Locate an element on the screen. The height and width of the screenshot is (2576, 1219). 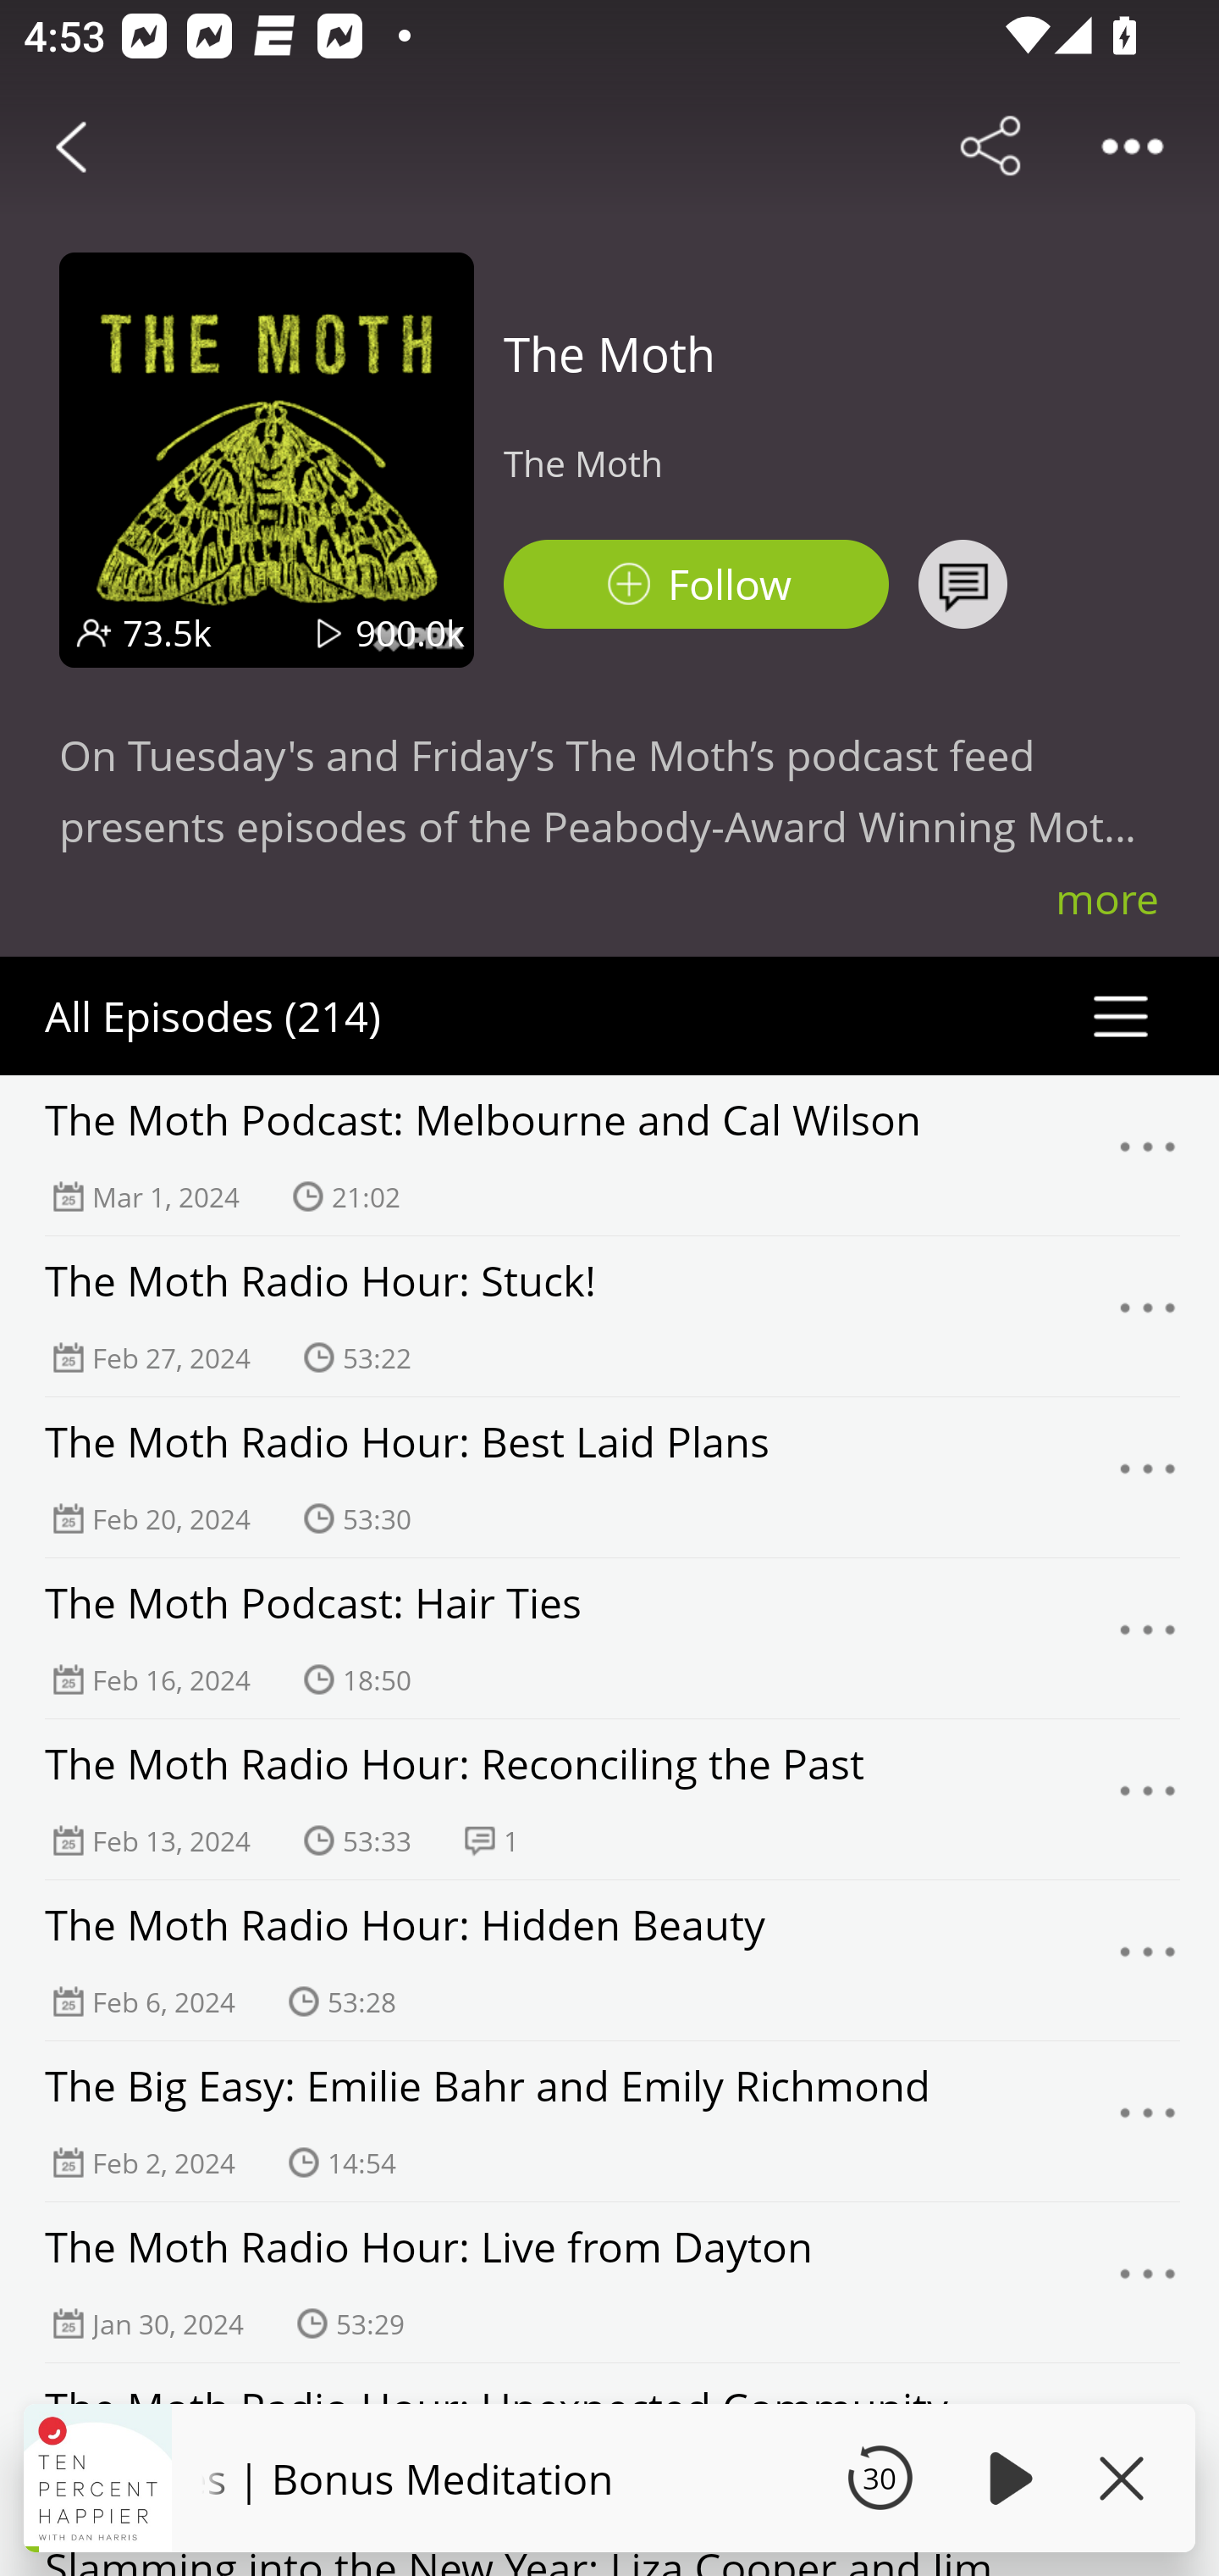
Menu is located at coordinates (1148, 2283).